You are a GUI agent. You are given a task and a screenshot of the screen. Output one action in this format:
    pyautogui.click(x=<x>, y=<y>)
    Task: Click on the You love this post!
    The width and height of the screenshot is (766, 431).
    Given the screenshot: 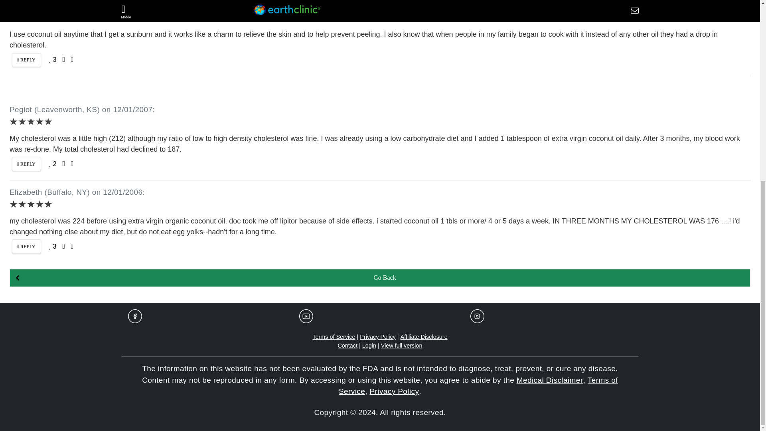 What is the action you would take?
    pyautogui.click(x=52, y=164)
    